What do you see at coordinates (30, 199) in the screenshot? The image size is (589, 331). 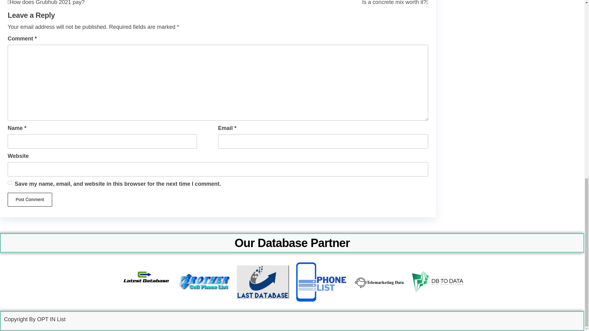 I see `Post Comment` at bounding box center [30, 199].